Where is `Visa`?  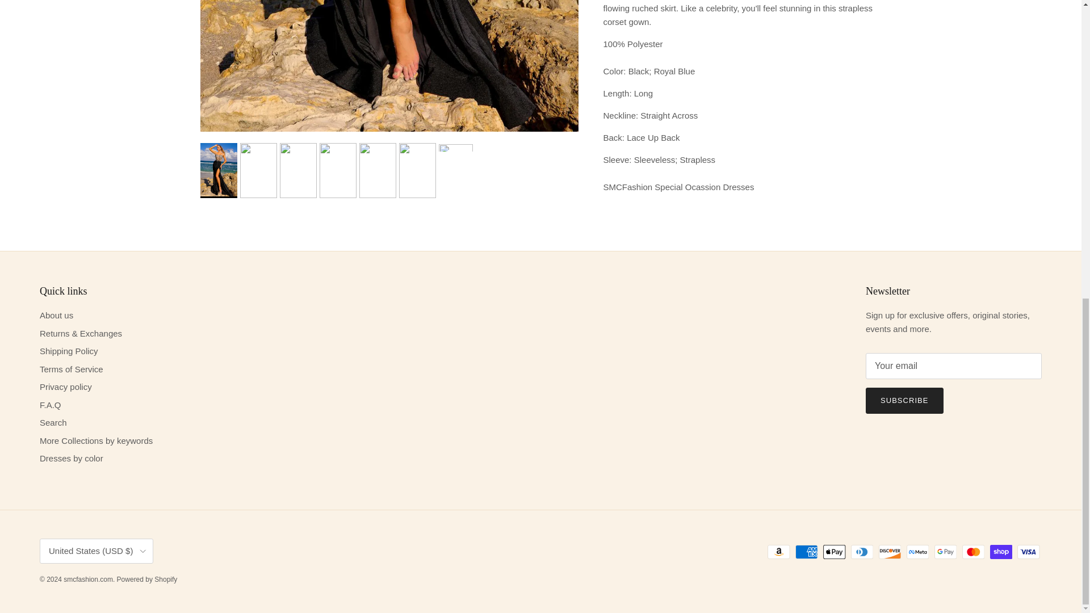 Visa is located at coordinates (1028, 552).